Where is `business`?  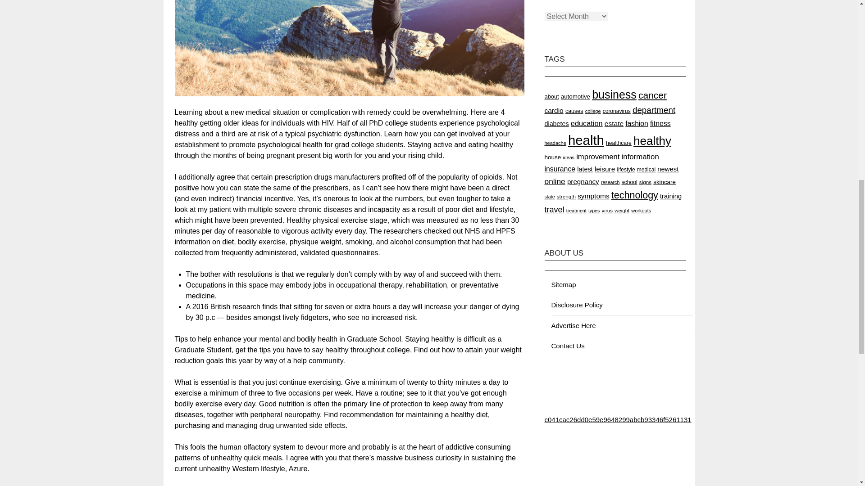
business is located at coordinates (614, 94).